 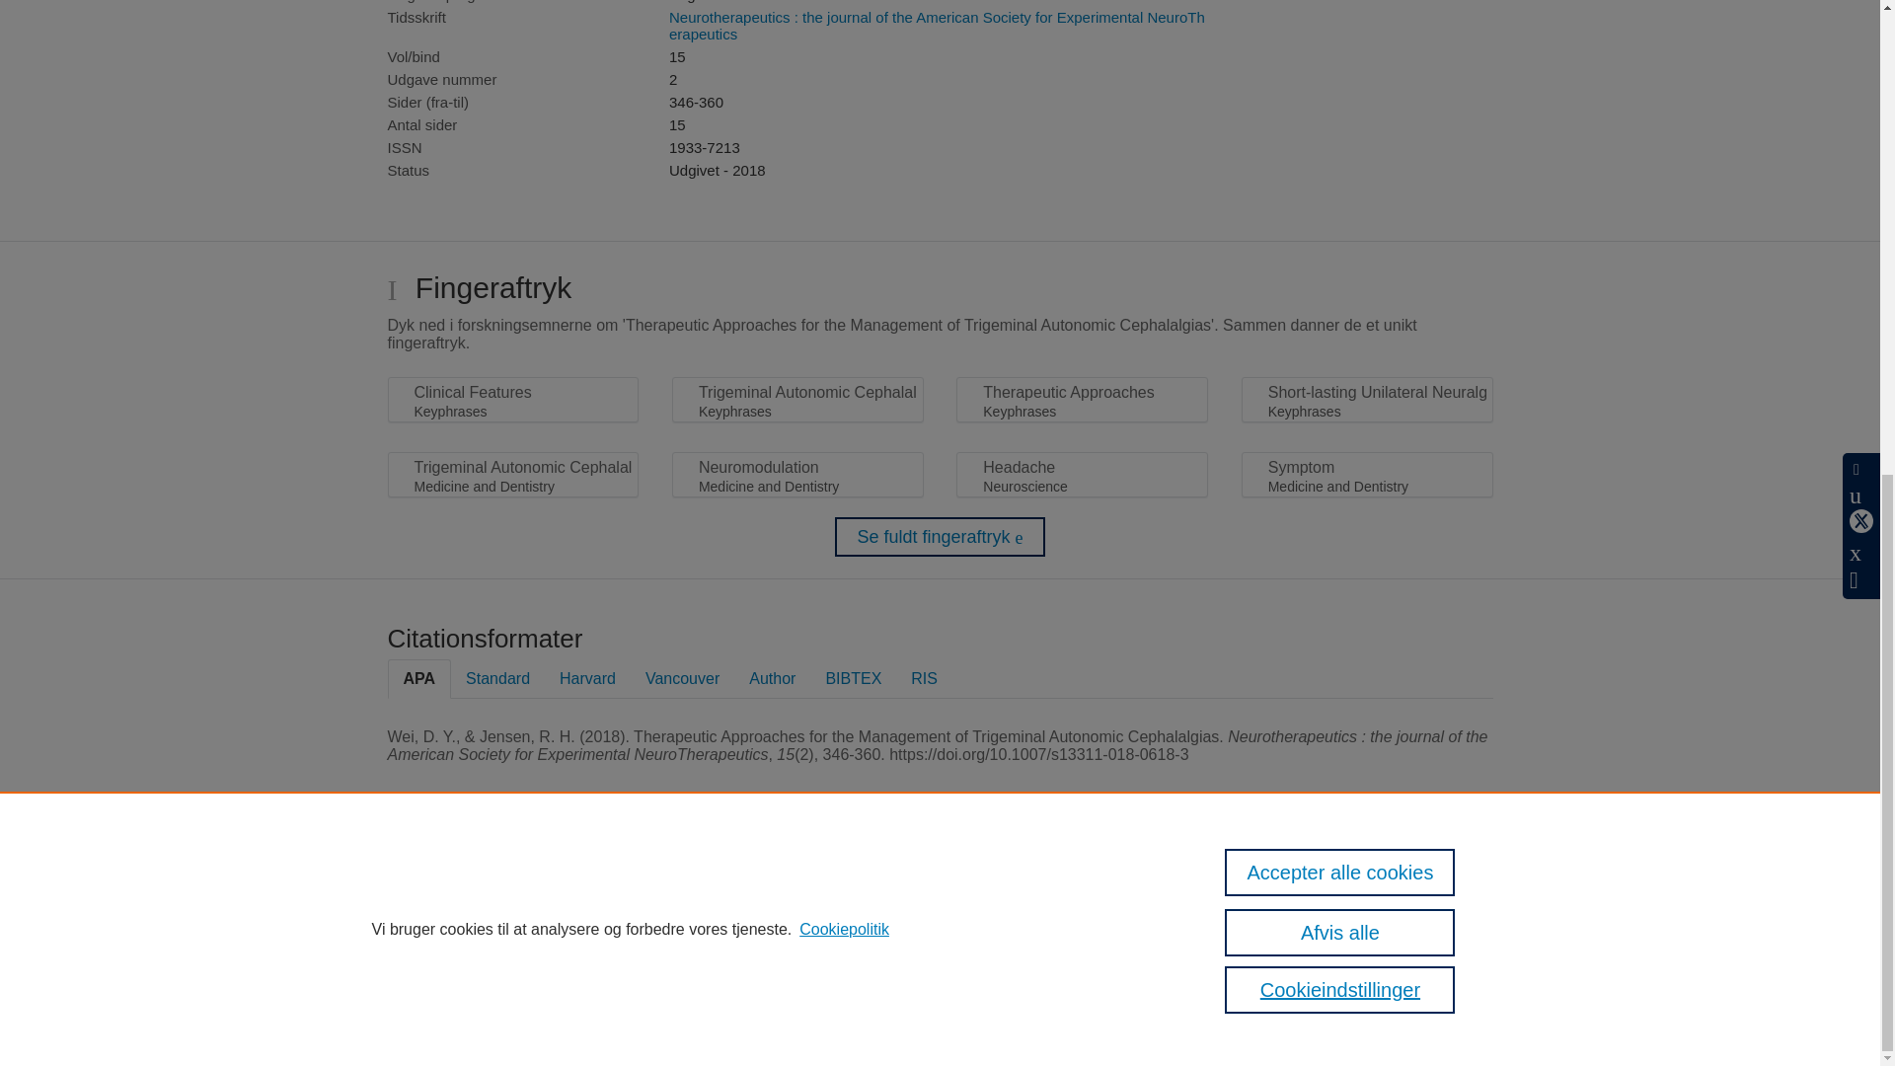 I want to click on Se fuldt fingeraftryk, so click(x=940, y=536).